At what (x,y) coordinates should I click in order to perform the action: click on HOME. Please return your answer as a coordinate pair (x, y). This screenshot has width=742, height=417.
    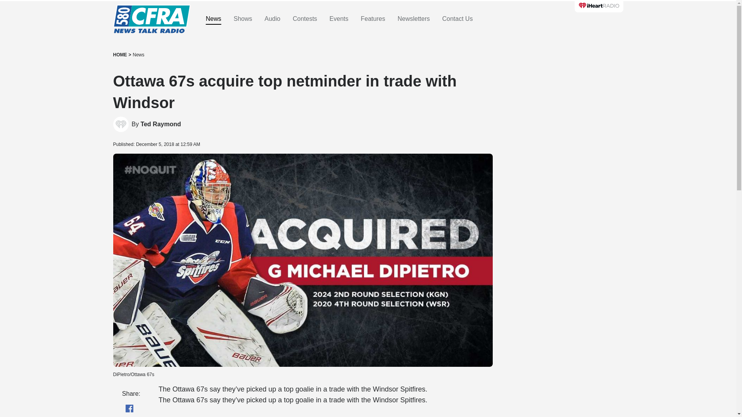
    Looking at the image, I should click on (120, 55).